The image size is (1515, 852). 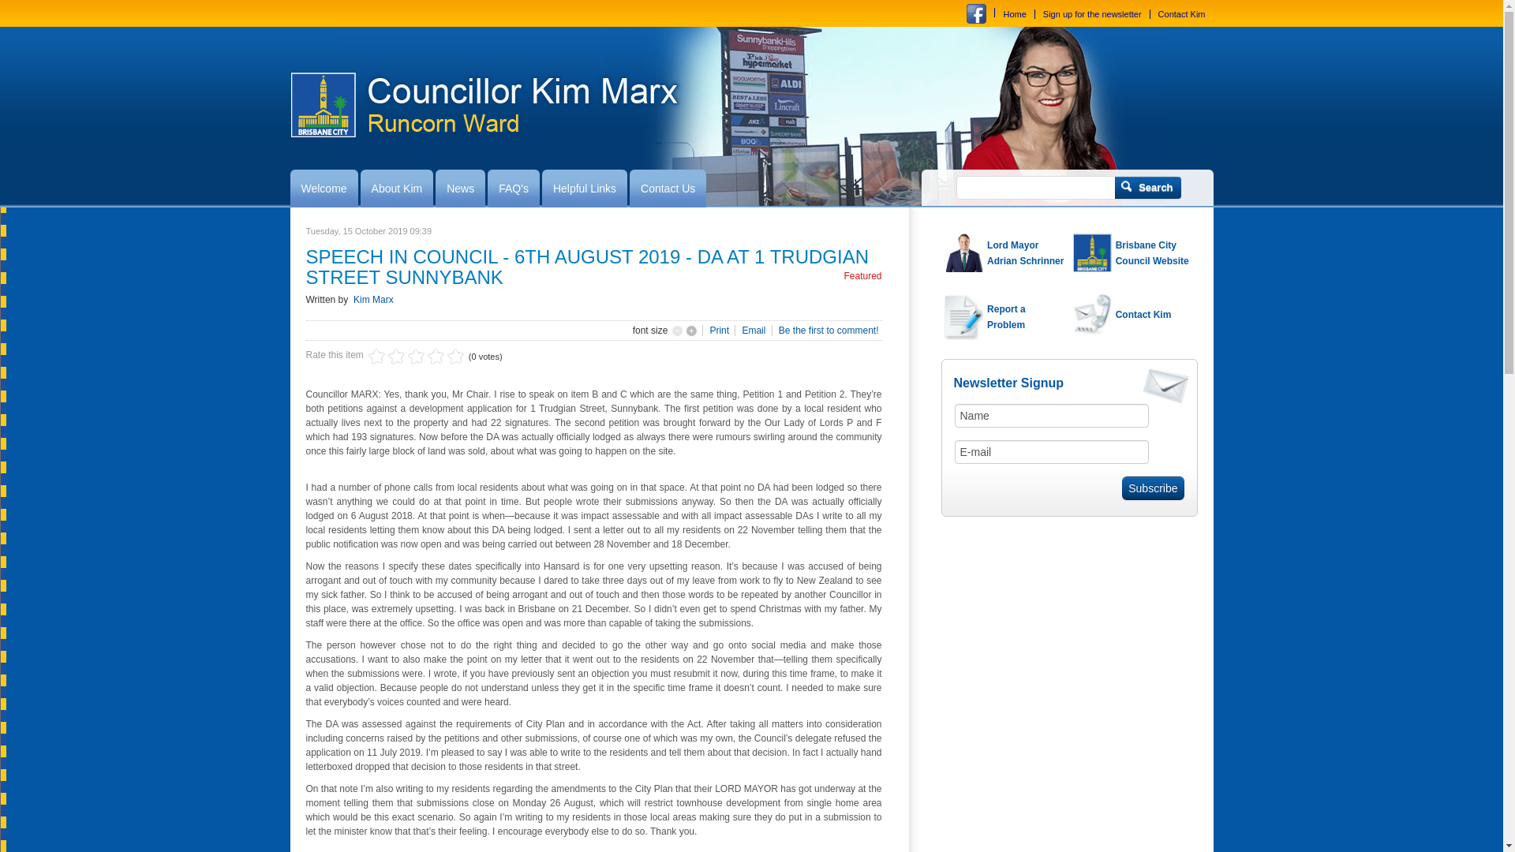 What do you see at coordinates (1004, 316) in the screenshot?
I see `Report a Problem` at bounding box center [1004, 316].